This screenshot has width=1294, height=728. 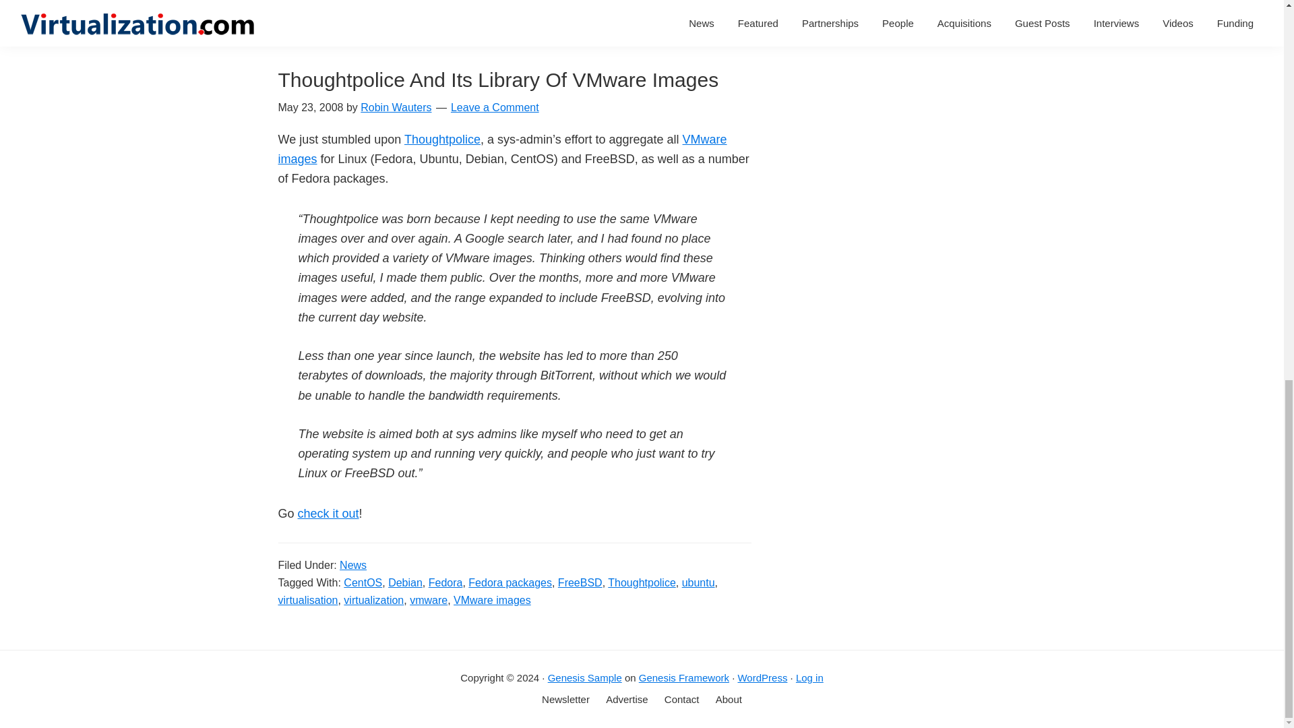 I want to click on Ubuntu 9.04 Server Edition, so click(x=563, y=3).